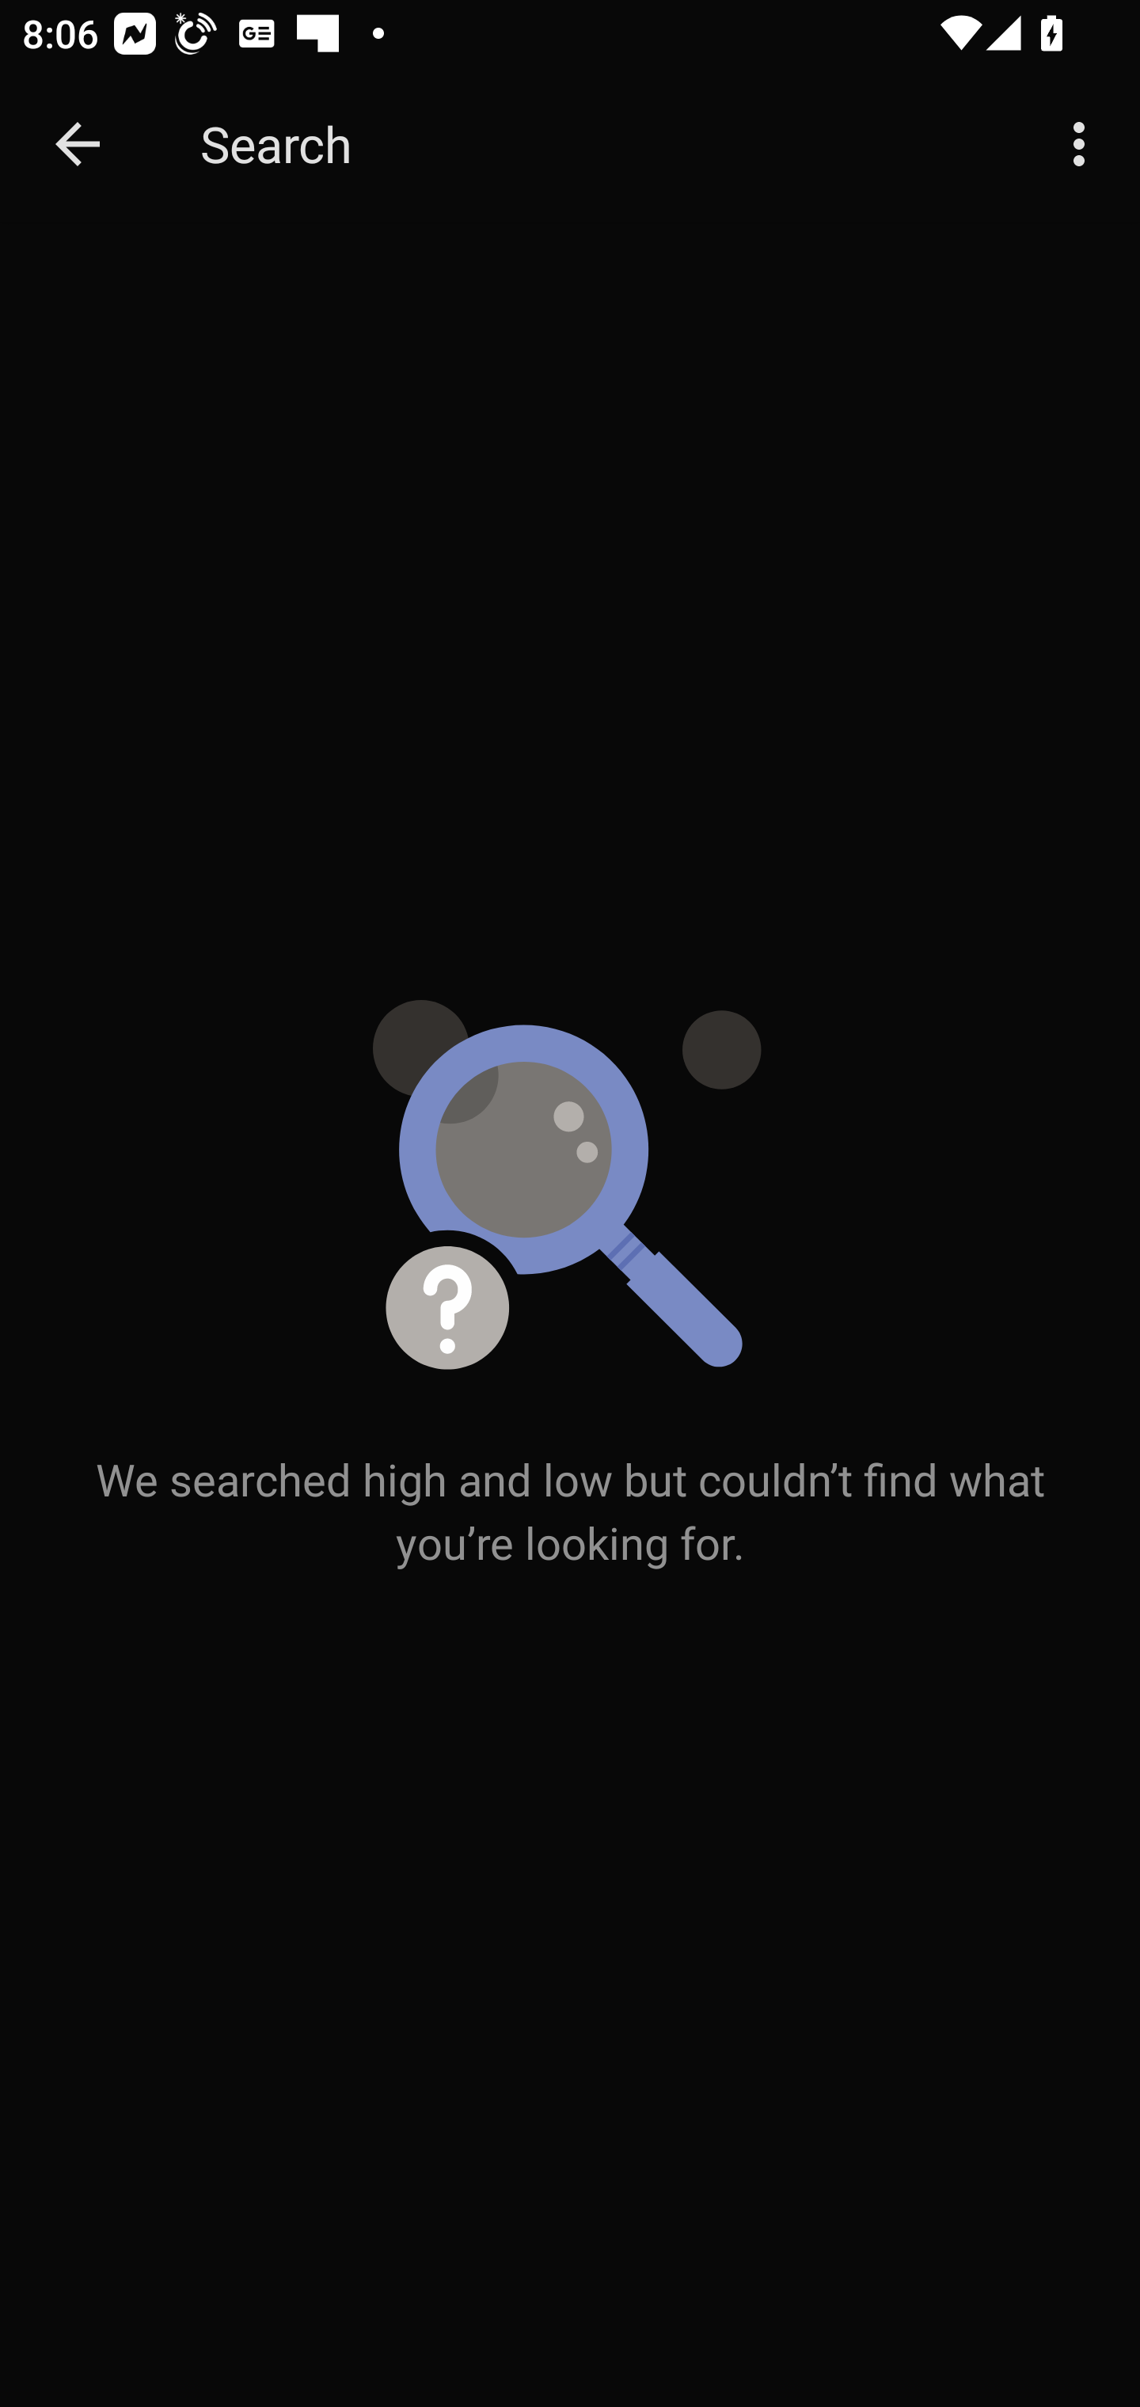  Describe the element at coordinates (78, 144) in the screenshot. I see `Navigate up` at that location.